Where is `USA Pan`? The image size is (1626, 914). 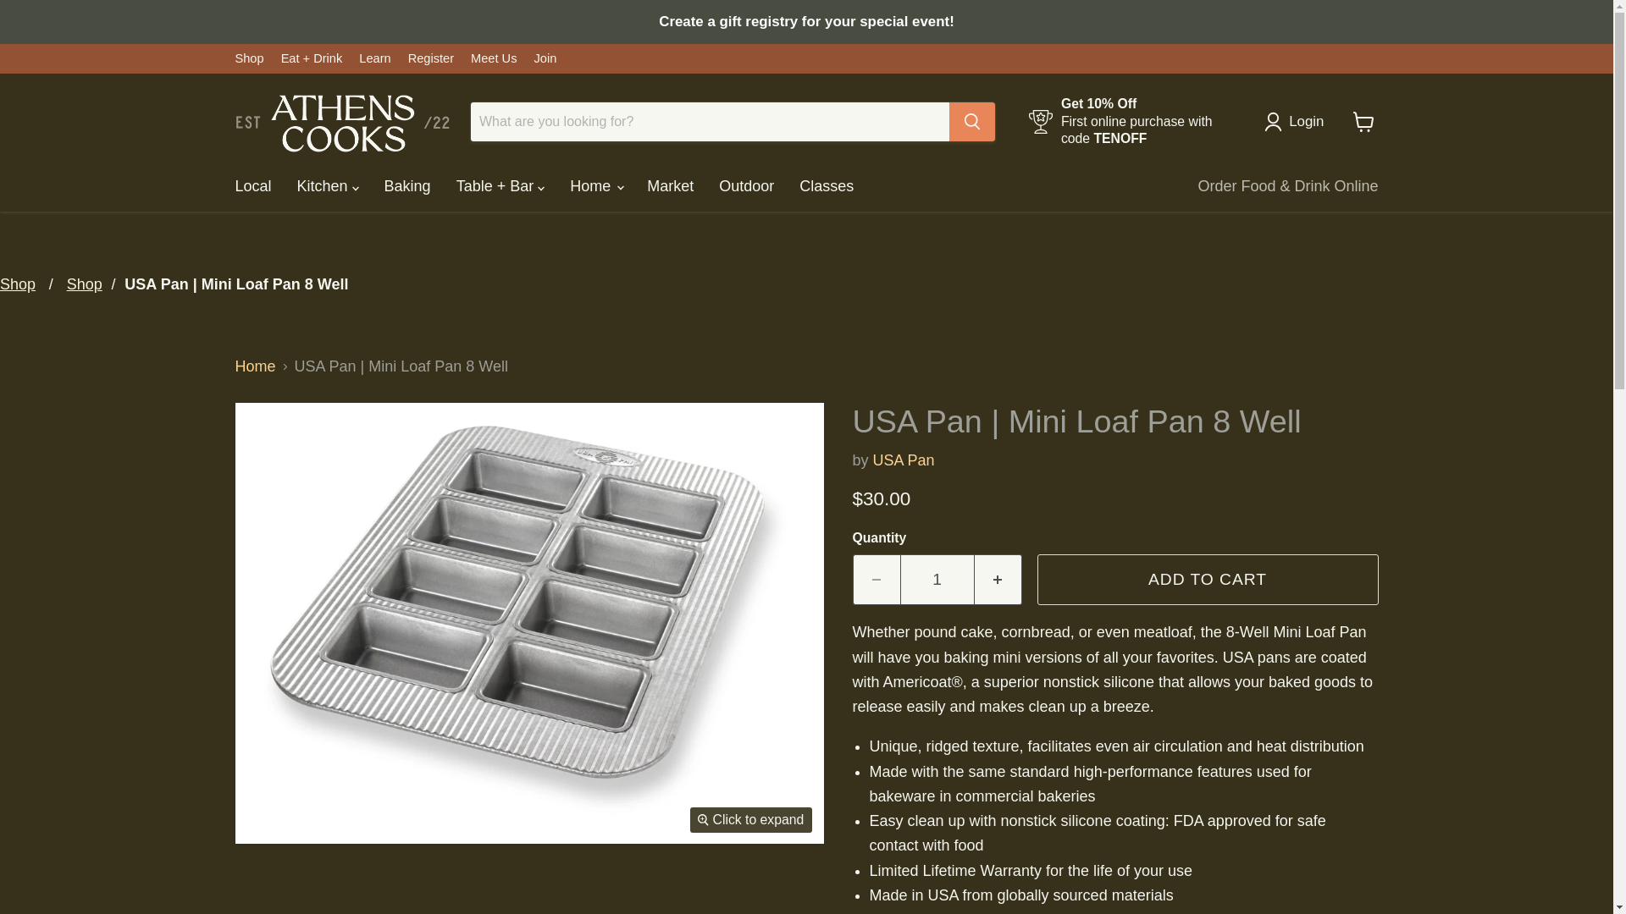 USA Pan is located at coordinates (904, 460).